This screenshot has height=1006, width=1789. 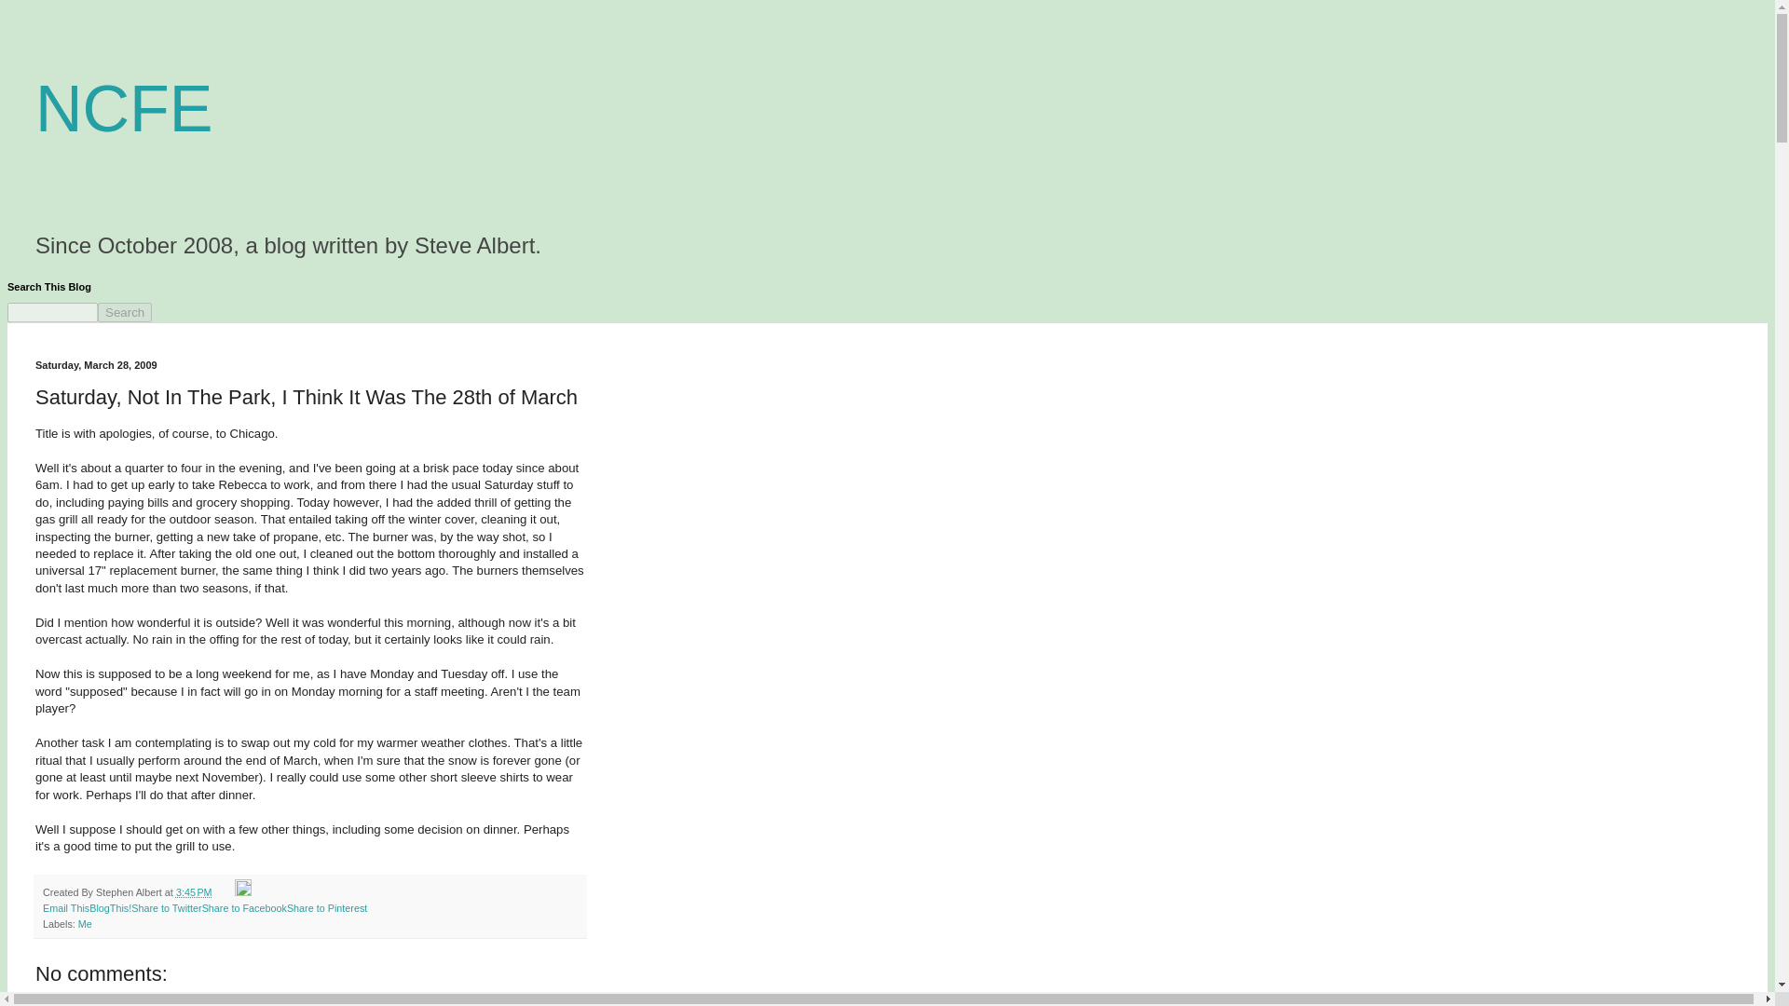 What do you see at coordinates (66, 907) in the screenshot?
I see `Email This` at bounding box center [66, 907].